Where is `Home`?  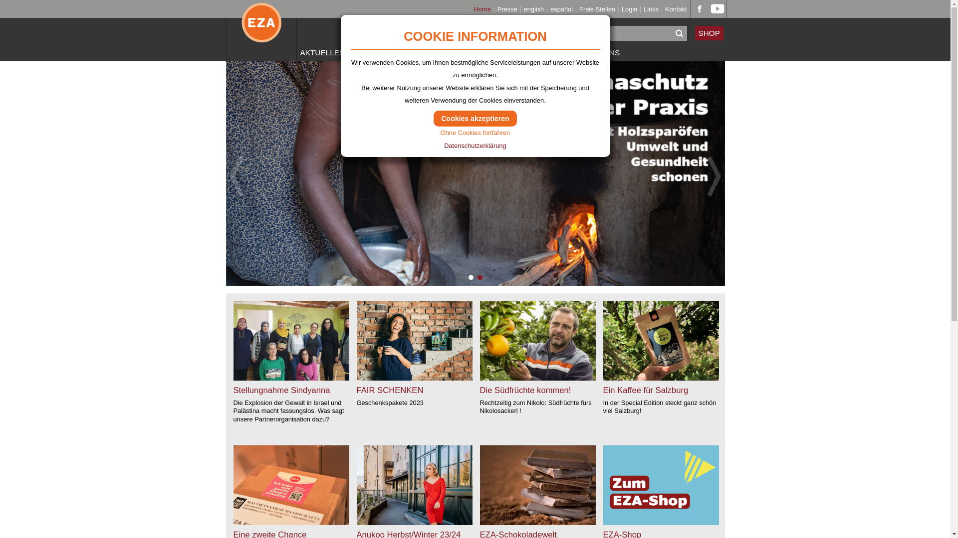
Home is located at coordinates (261, 31).